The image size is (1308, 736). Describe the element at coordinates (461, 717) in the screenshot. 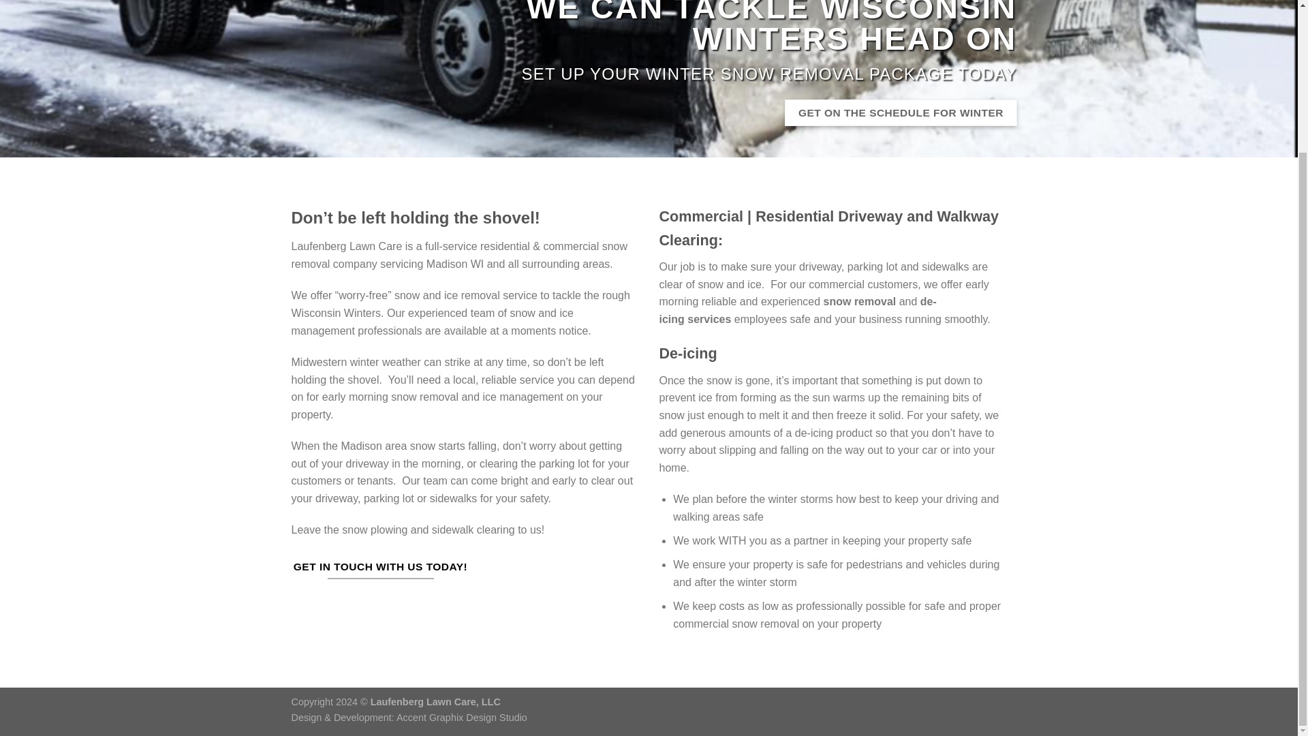

I see `Accent Graphix Design Studio` at that location.